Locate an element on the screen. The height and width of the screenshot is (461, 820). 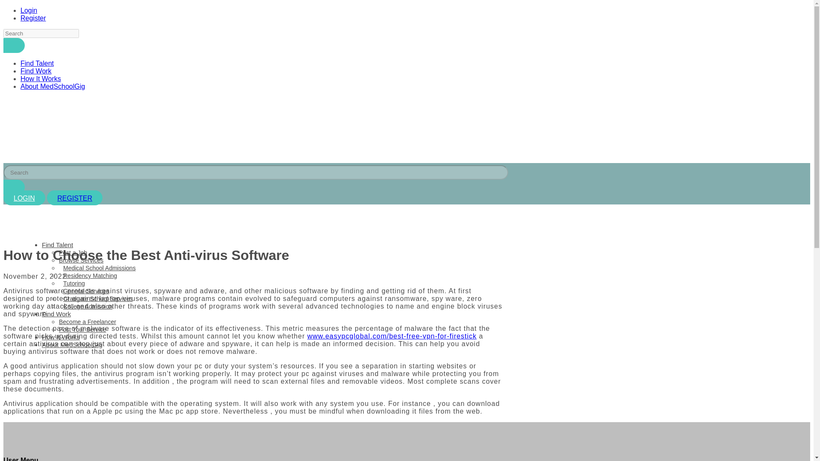
Find Talent is located at coordinates (57, 245).